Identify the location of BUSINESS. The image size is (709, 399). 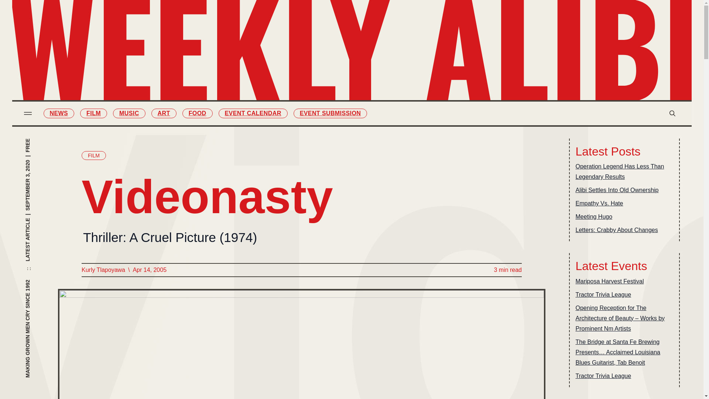
(391, 56).